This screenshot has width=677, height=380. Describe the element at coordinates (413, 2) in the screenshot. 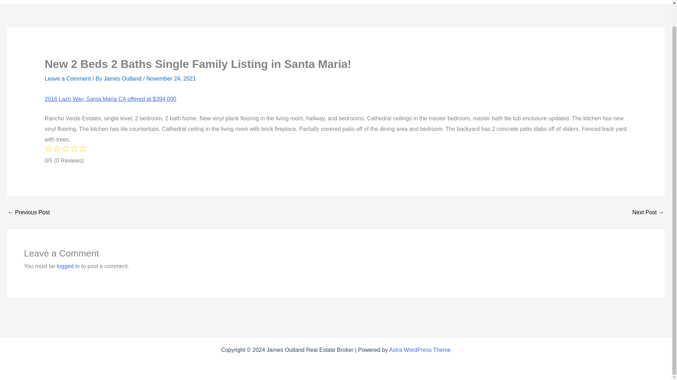

I see `Blog Central Coast Real Estate` at that location.